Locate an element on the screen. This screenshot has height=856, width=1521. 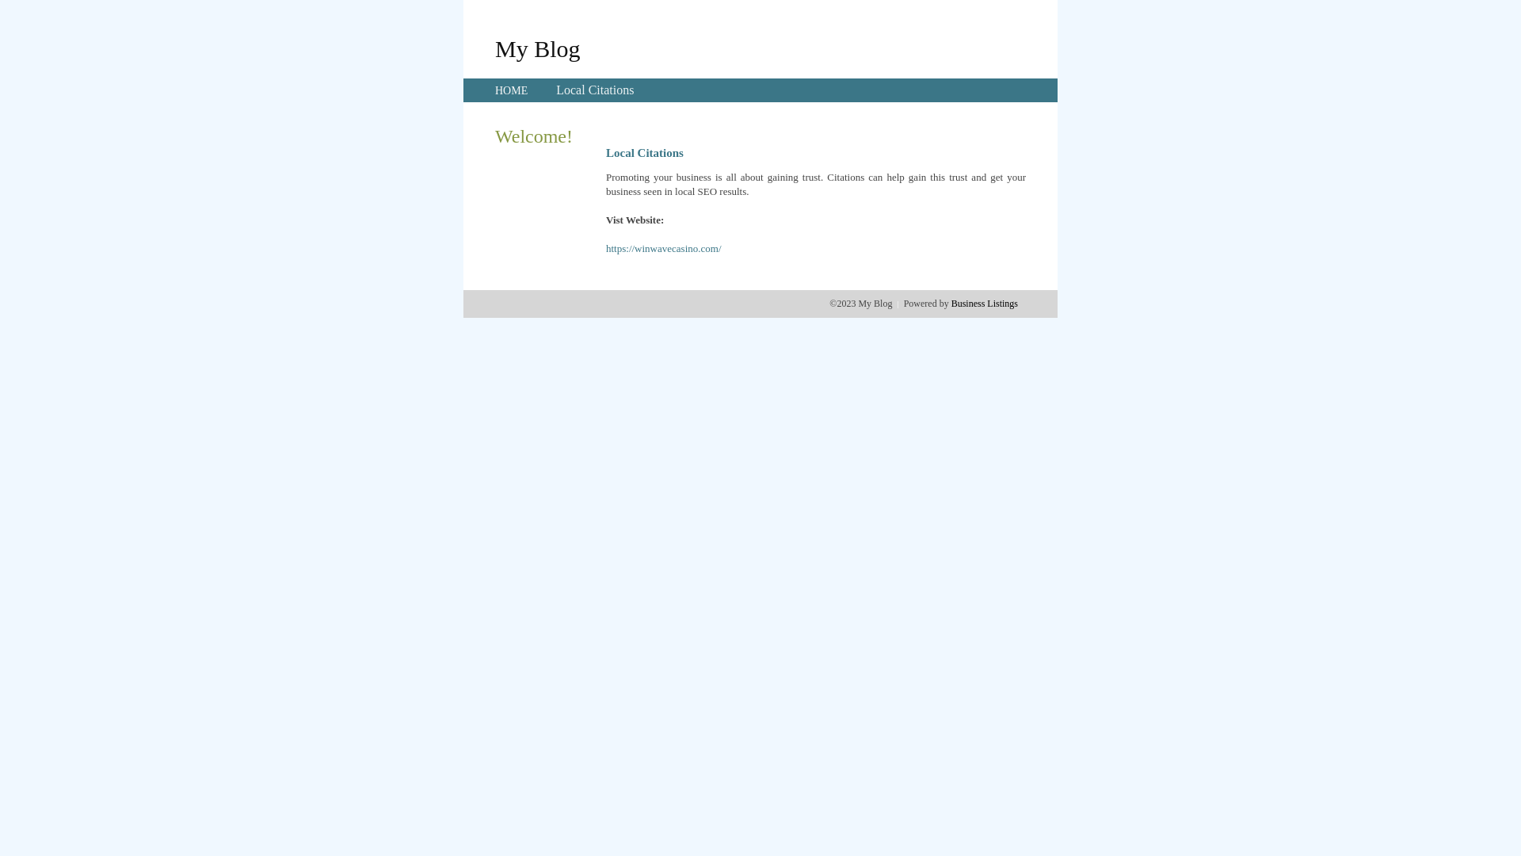
Local Citations is located at coordinates (595, 90).